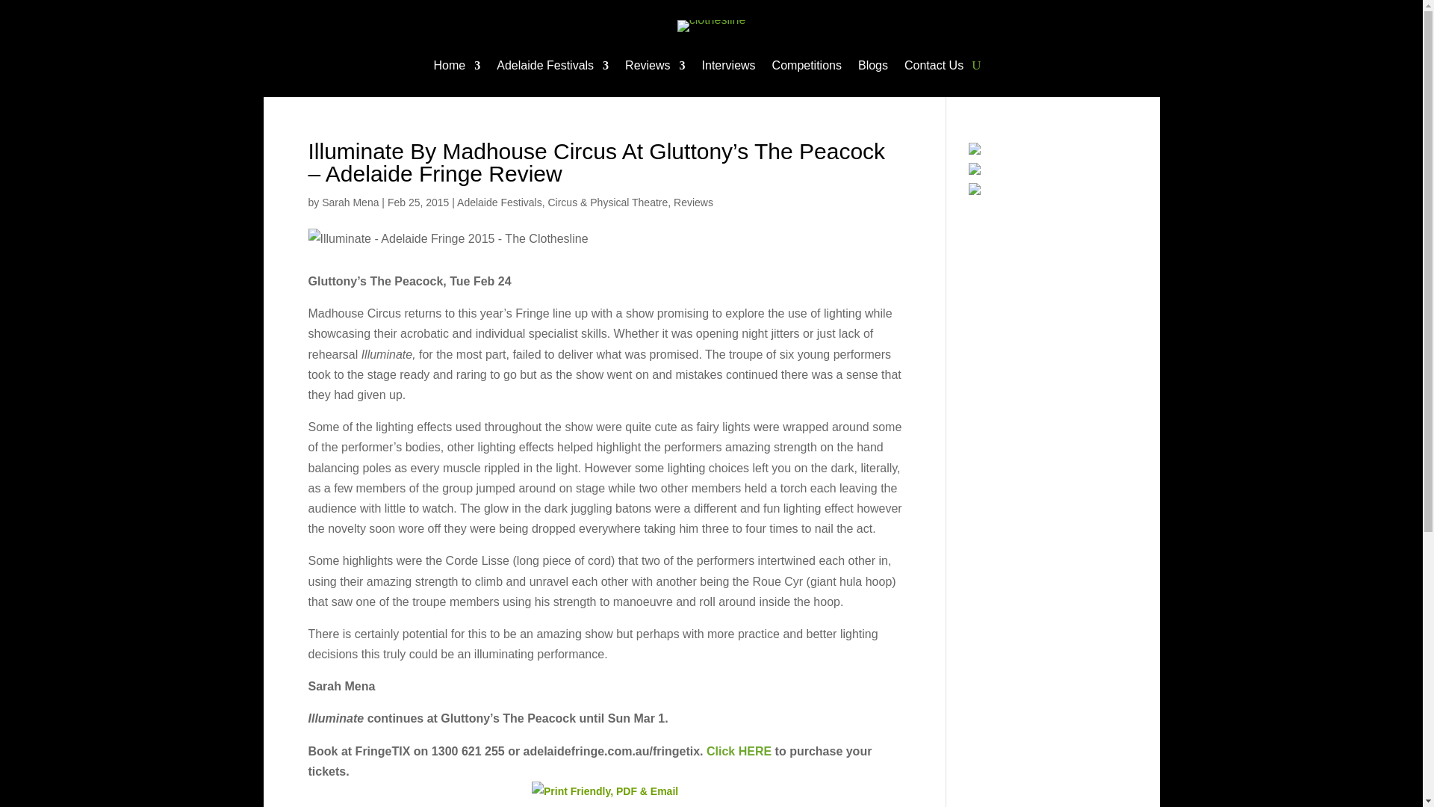 This screenshot has width=1434, height=807. I want to click on Home, so click(457, 69).